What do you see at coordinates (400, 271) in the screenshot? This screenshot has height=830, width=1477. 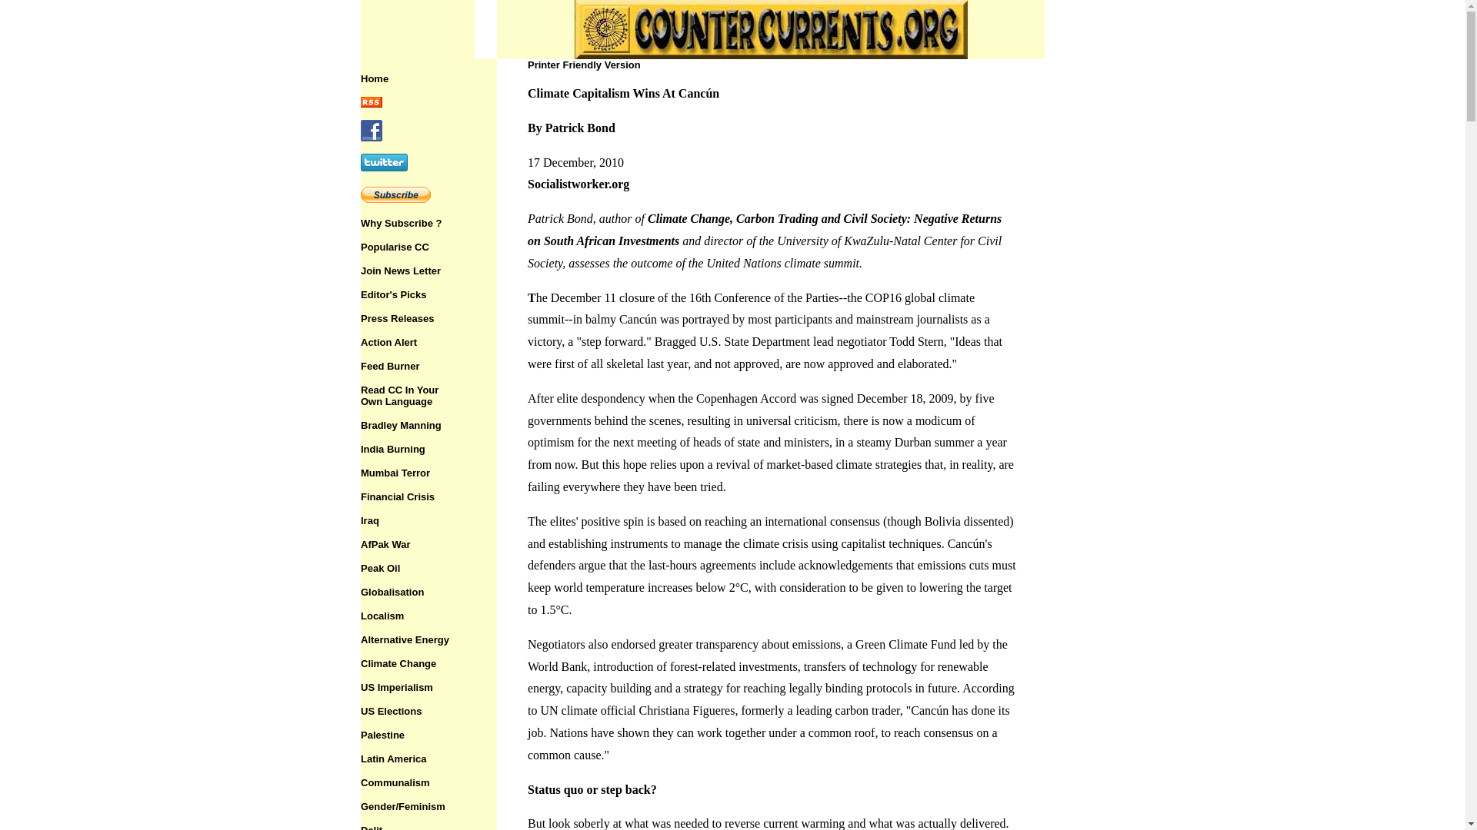 I see `Action Alert` at bounding box center [400, 271].